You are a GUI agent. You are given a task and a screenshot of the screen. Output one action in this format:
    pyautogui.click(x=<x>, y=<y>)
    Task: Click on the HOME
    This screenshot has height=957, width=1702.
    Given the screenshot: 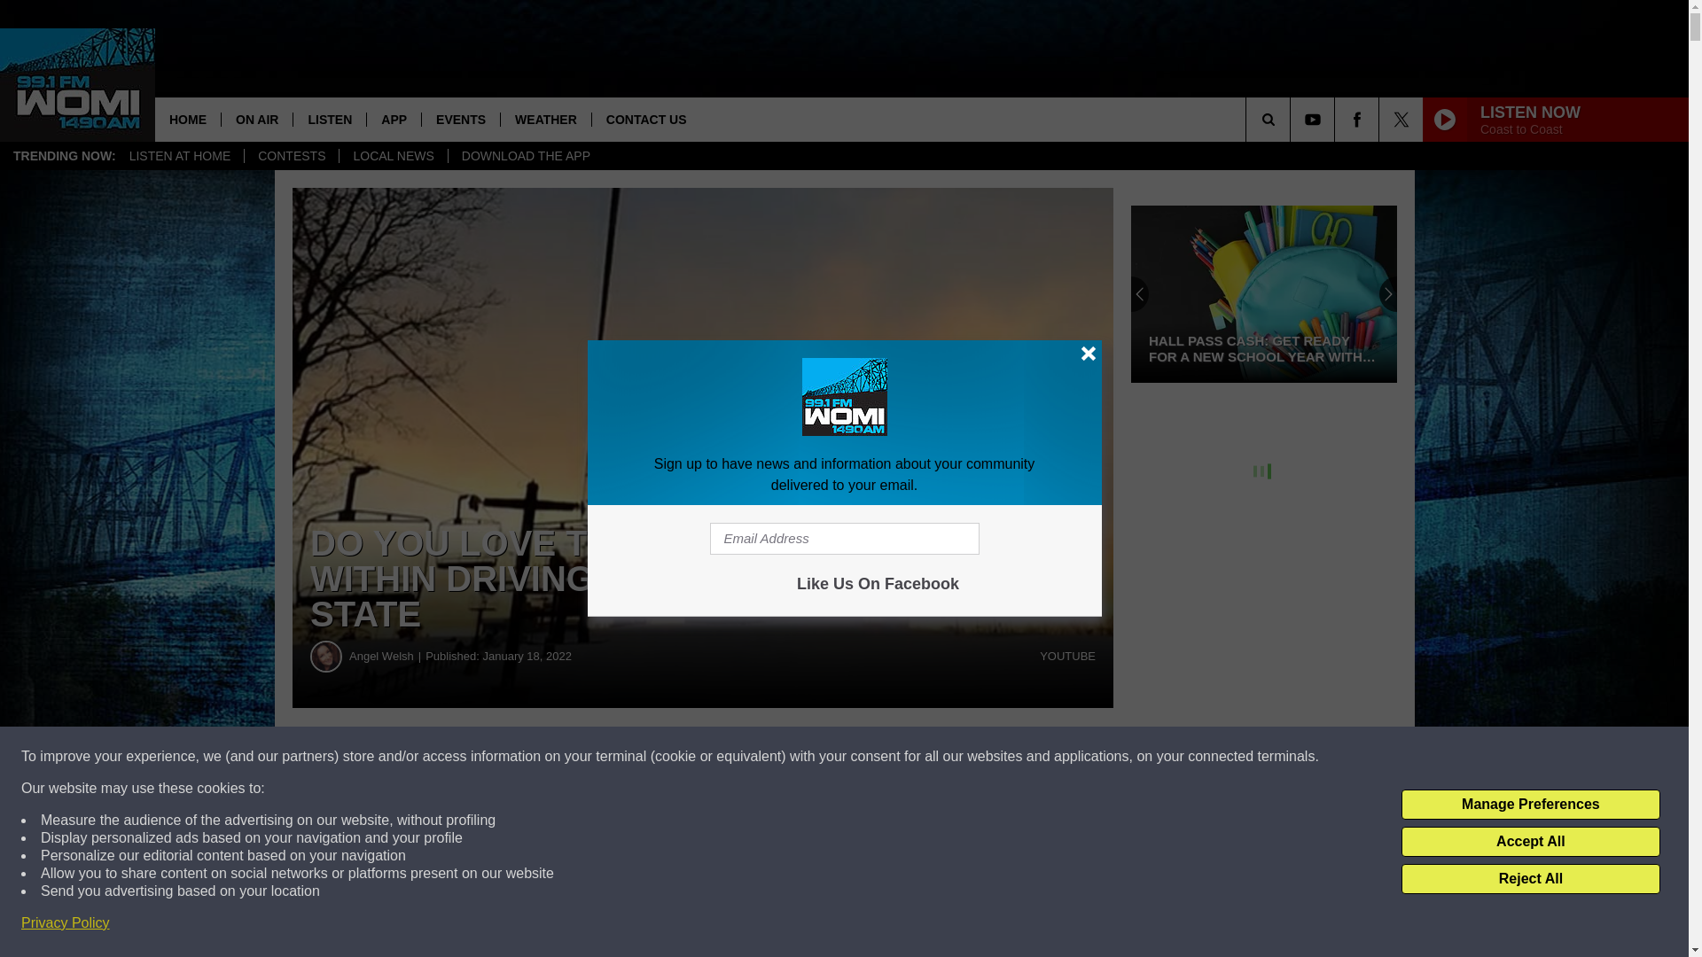 What is the action you would take?
    pyautogui.click(x=188, y=119)
    